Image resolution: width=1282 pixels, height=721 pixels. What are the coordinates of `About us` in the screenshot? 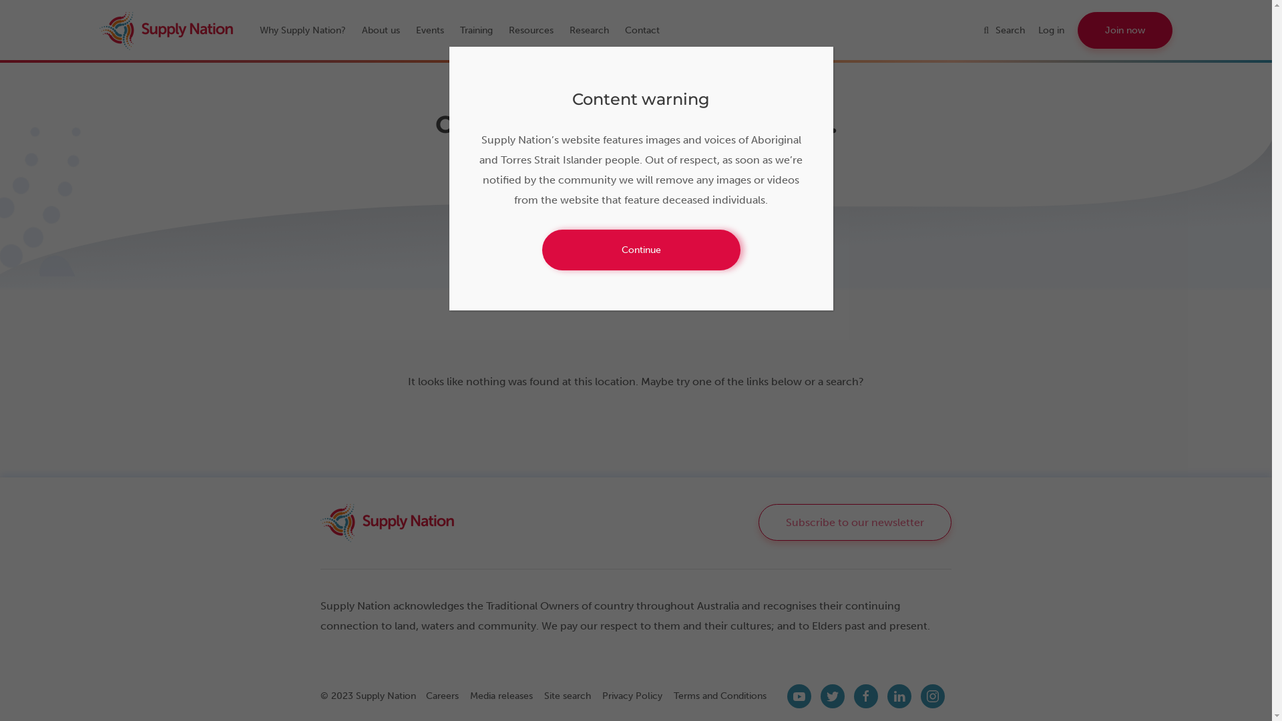 It's located at (387, 30).